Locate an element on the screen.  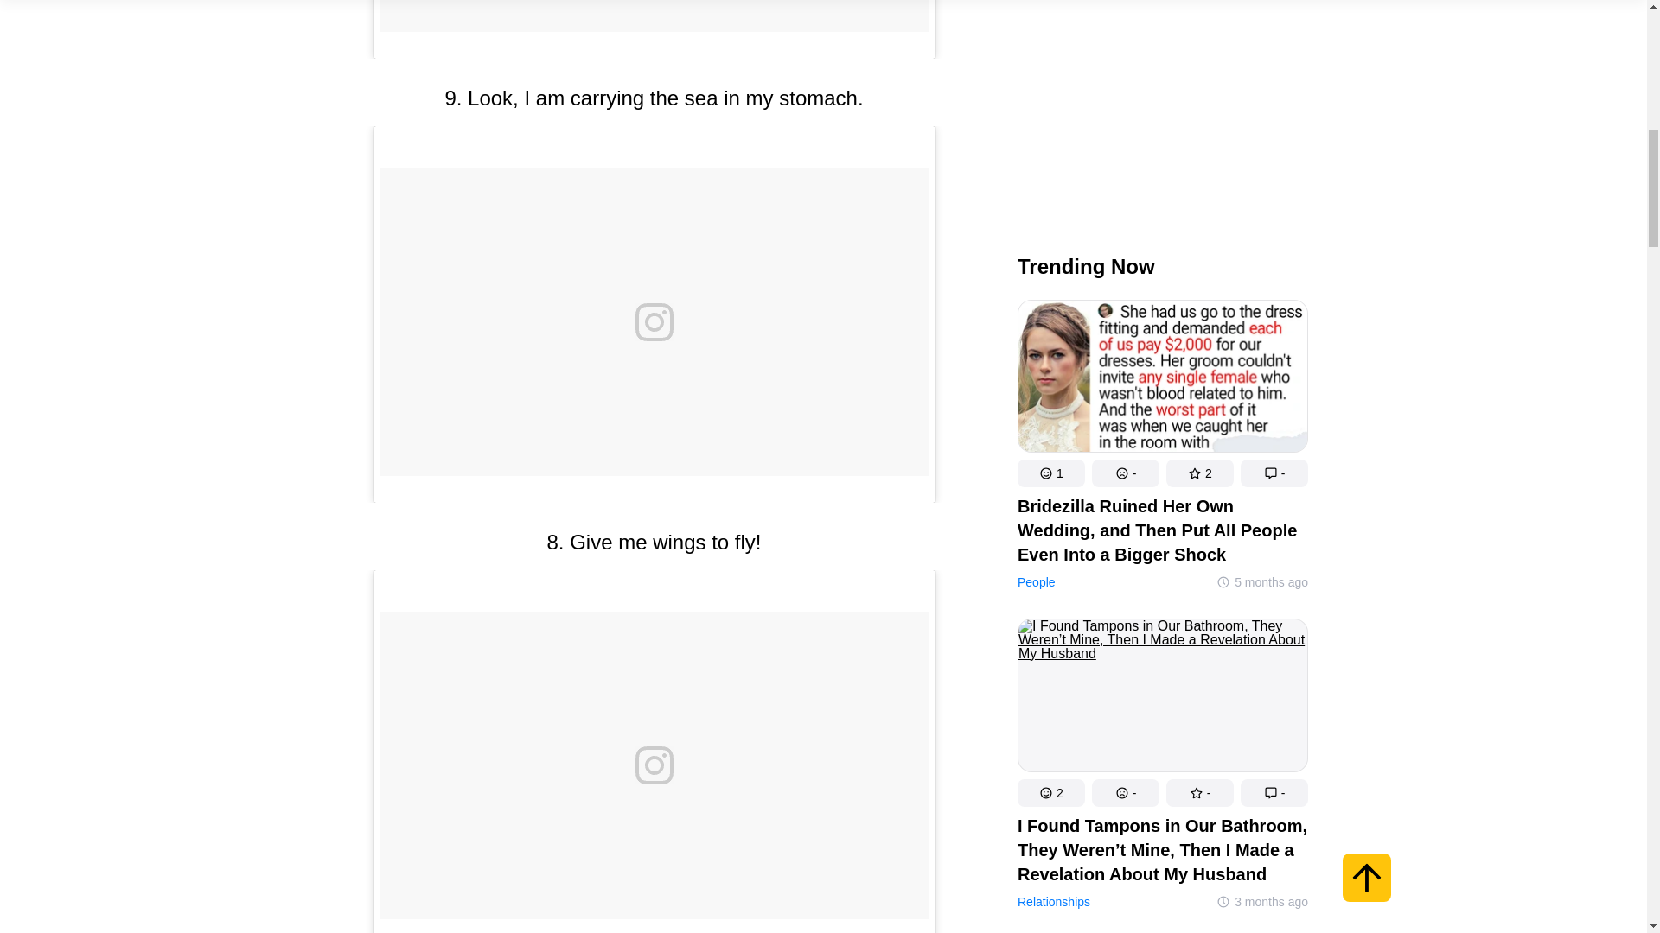
12 Eerie Memories That Still Make People Twitch in Fear is located at coordinates (1162, 601).